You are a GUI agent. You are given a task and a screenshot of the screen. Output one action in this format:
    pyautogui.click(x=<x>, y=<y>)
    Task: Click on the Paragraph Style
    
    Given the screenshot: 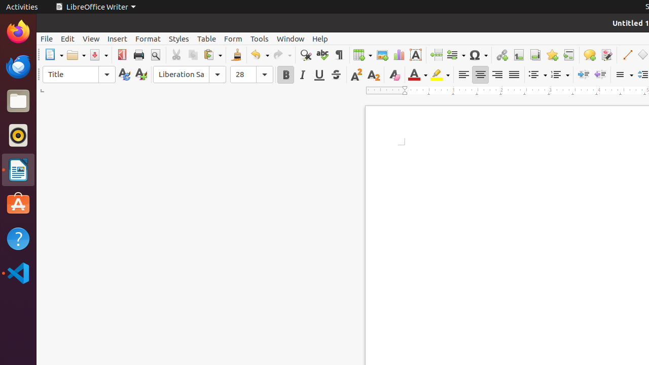 What is the action you would take?
    pyautogui.click(x=79, y=75)
    